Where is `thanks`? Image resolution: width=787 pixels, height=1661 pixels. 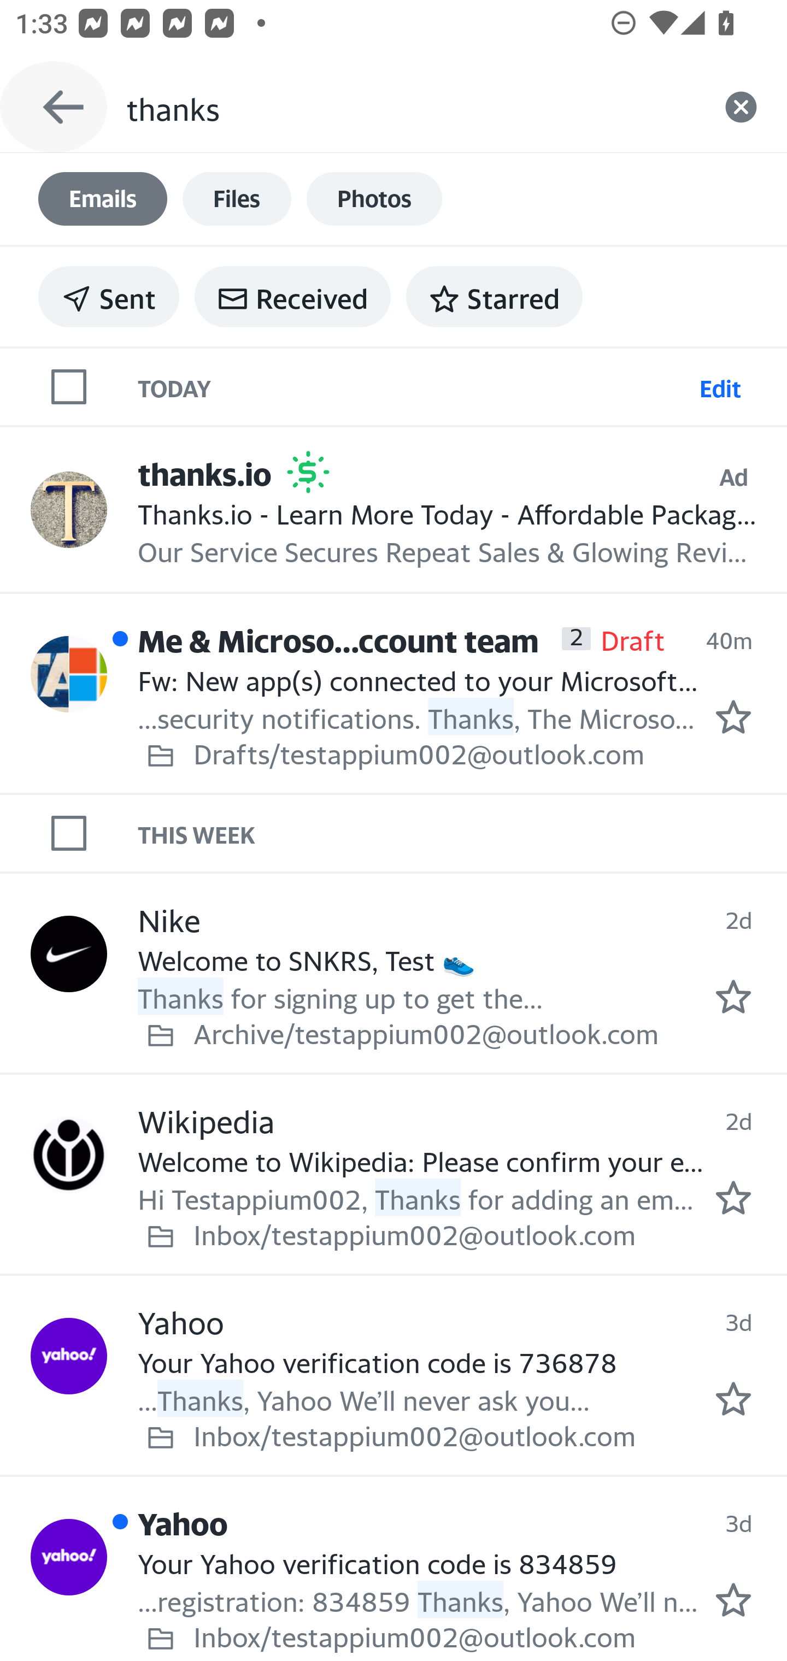 thanks is located at coordinates (410, 107).